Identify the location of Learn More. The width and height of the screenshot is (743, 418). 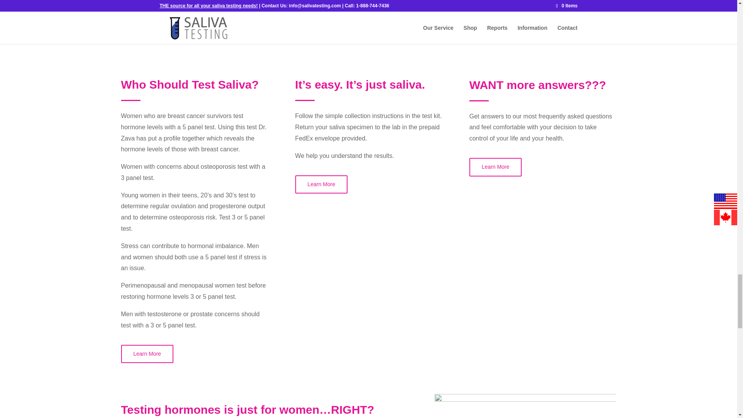
(147, 354).